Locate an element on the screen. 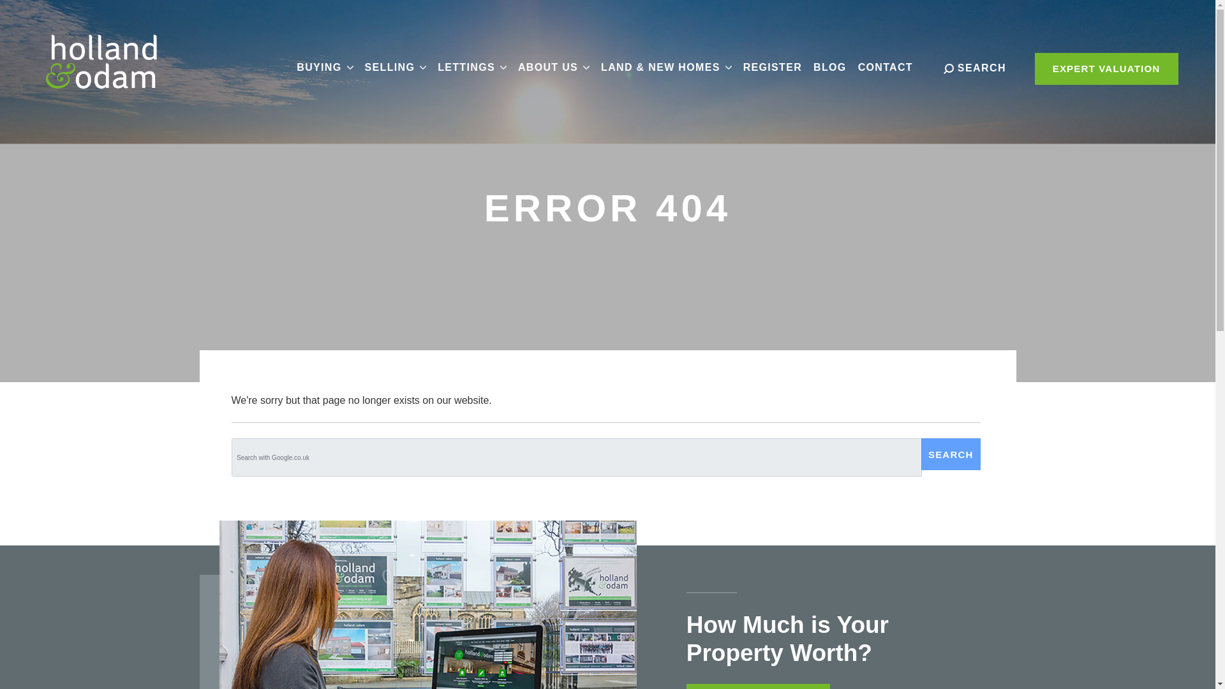  REGISTER is located at coordinates (772, 68).